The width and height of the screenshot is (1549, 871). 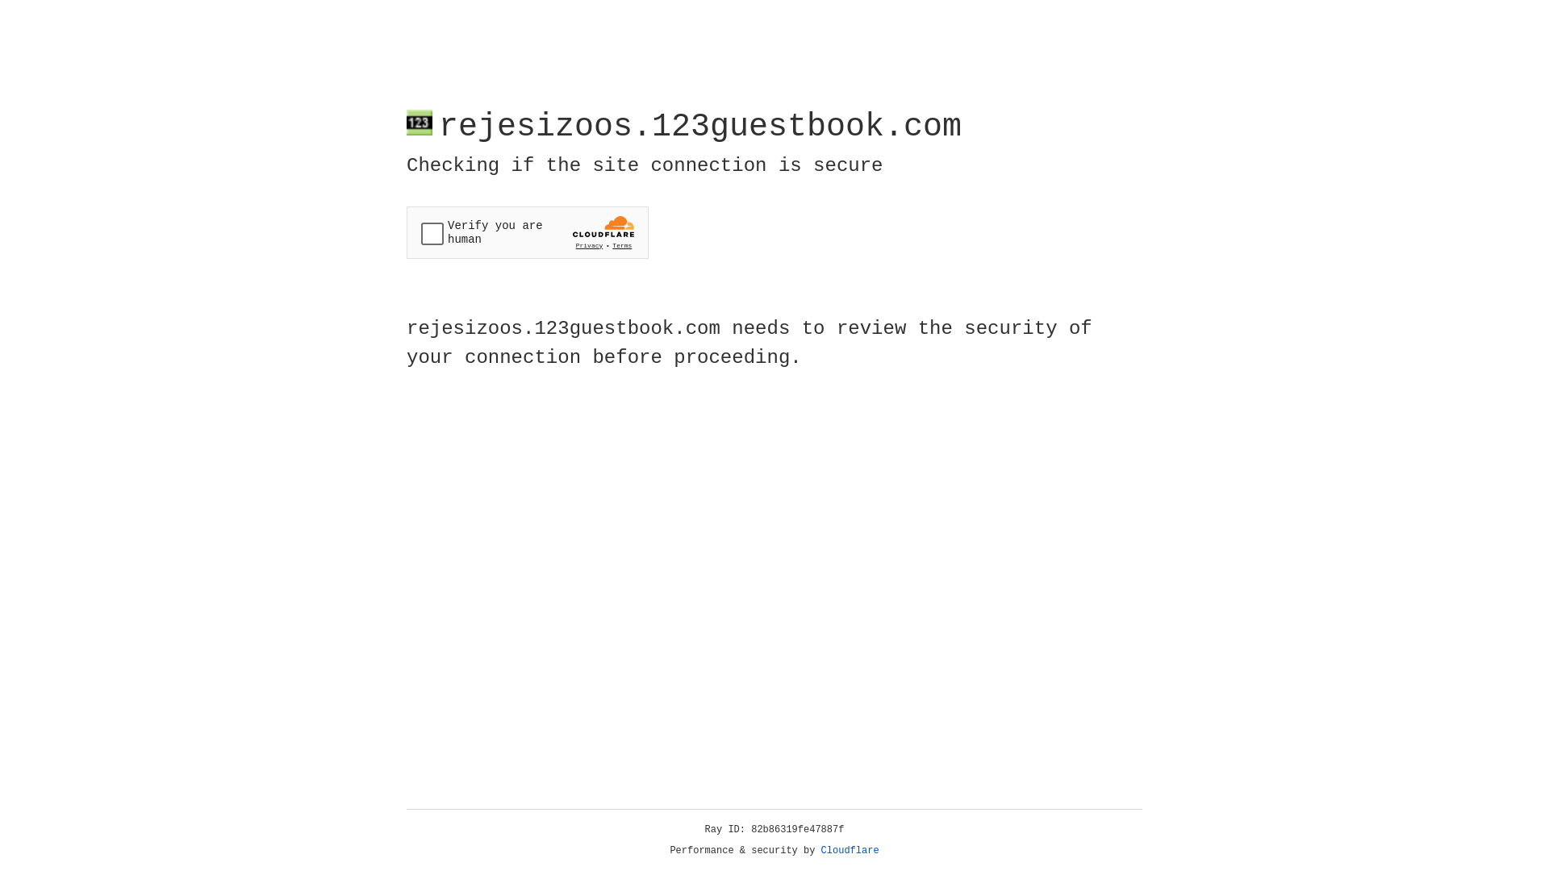 What do you see at coordinates (850, 851) in the screenshot?
I see `Cloudflare` at bounding box center [850, 851].